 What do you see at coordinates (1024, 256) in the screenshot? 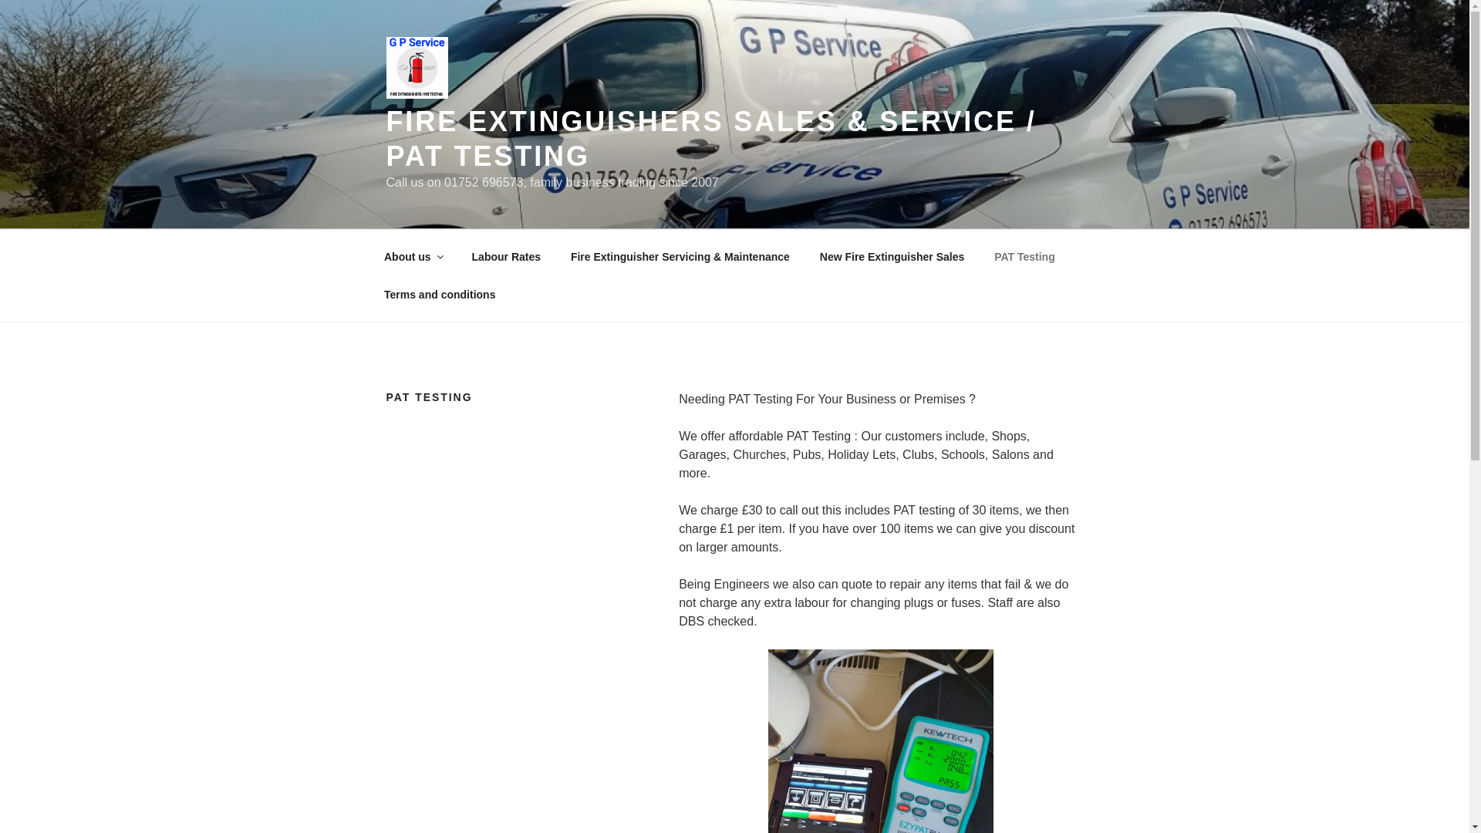
I see `PAT Testing` at bounding box center [1024, 256].